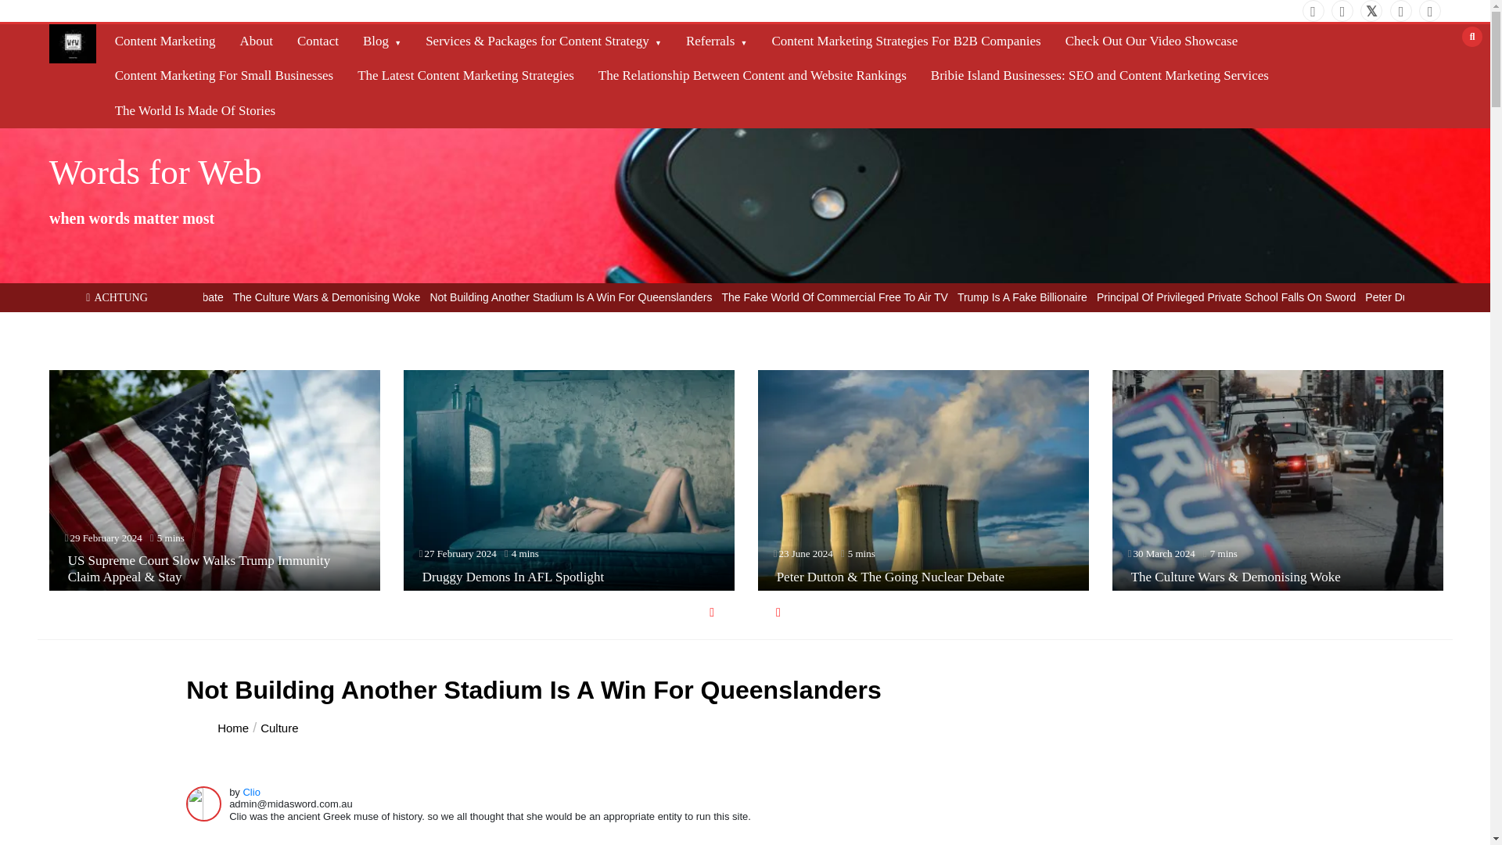 This screenshot has width=1502, height=845. What do you see at coordinates (1152, 41) in the screenshot?
I see `Check Out Our Video Showcase` at bounding box center [1152, 41].